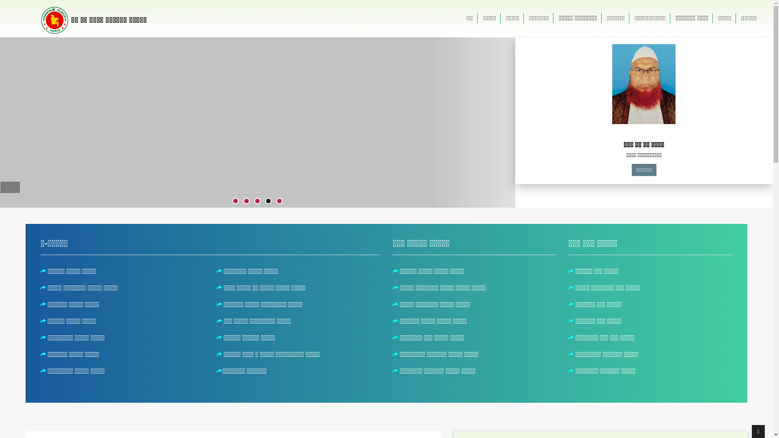 The width and height of the screenshot is (779, 438). Describe the element at coordinates (247, 201) in the screenshot. I see `2` at that location.